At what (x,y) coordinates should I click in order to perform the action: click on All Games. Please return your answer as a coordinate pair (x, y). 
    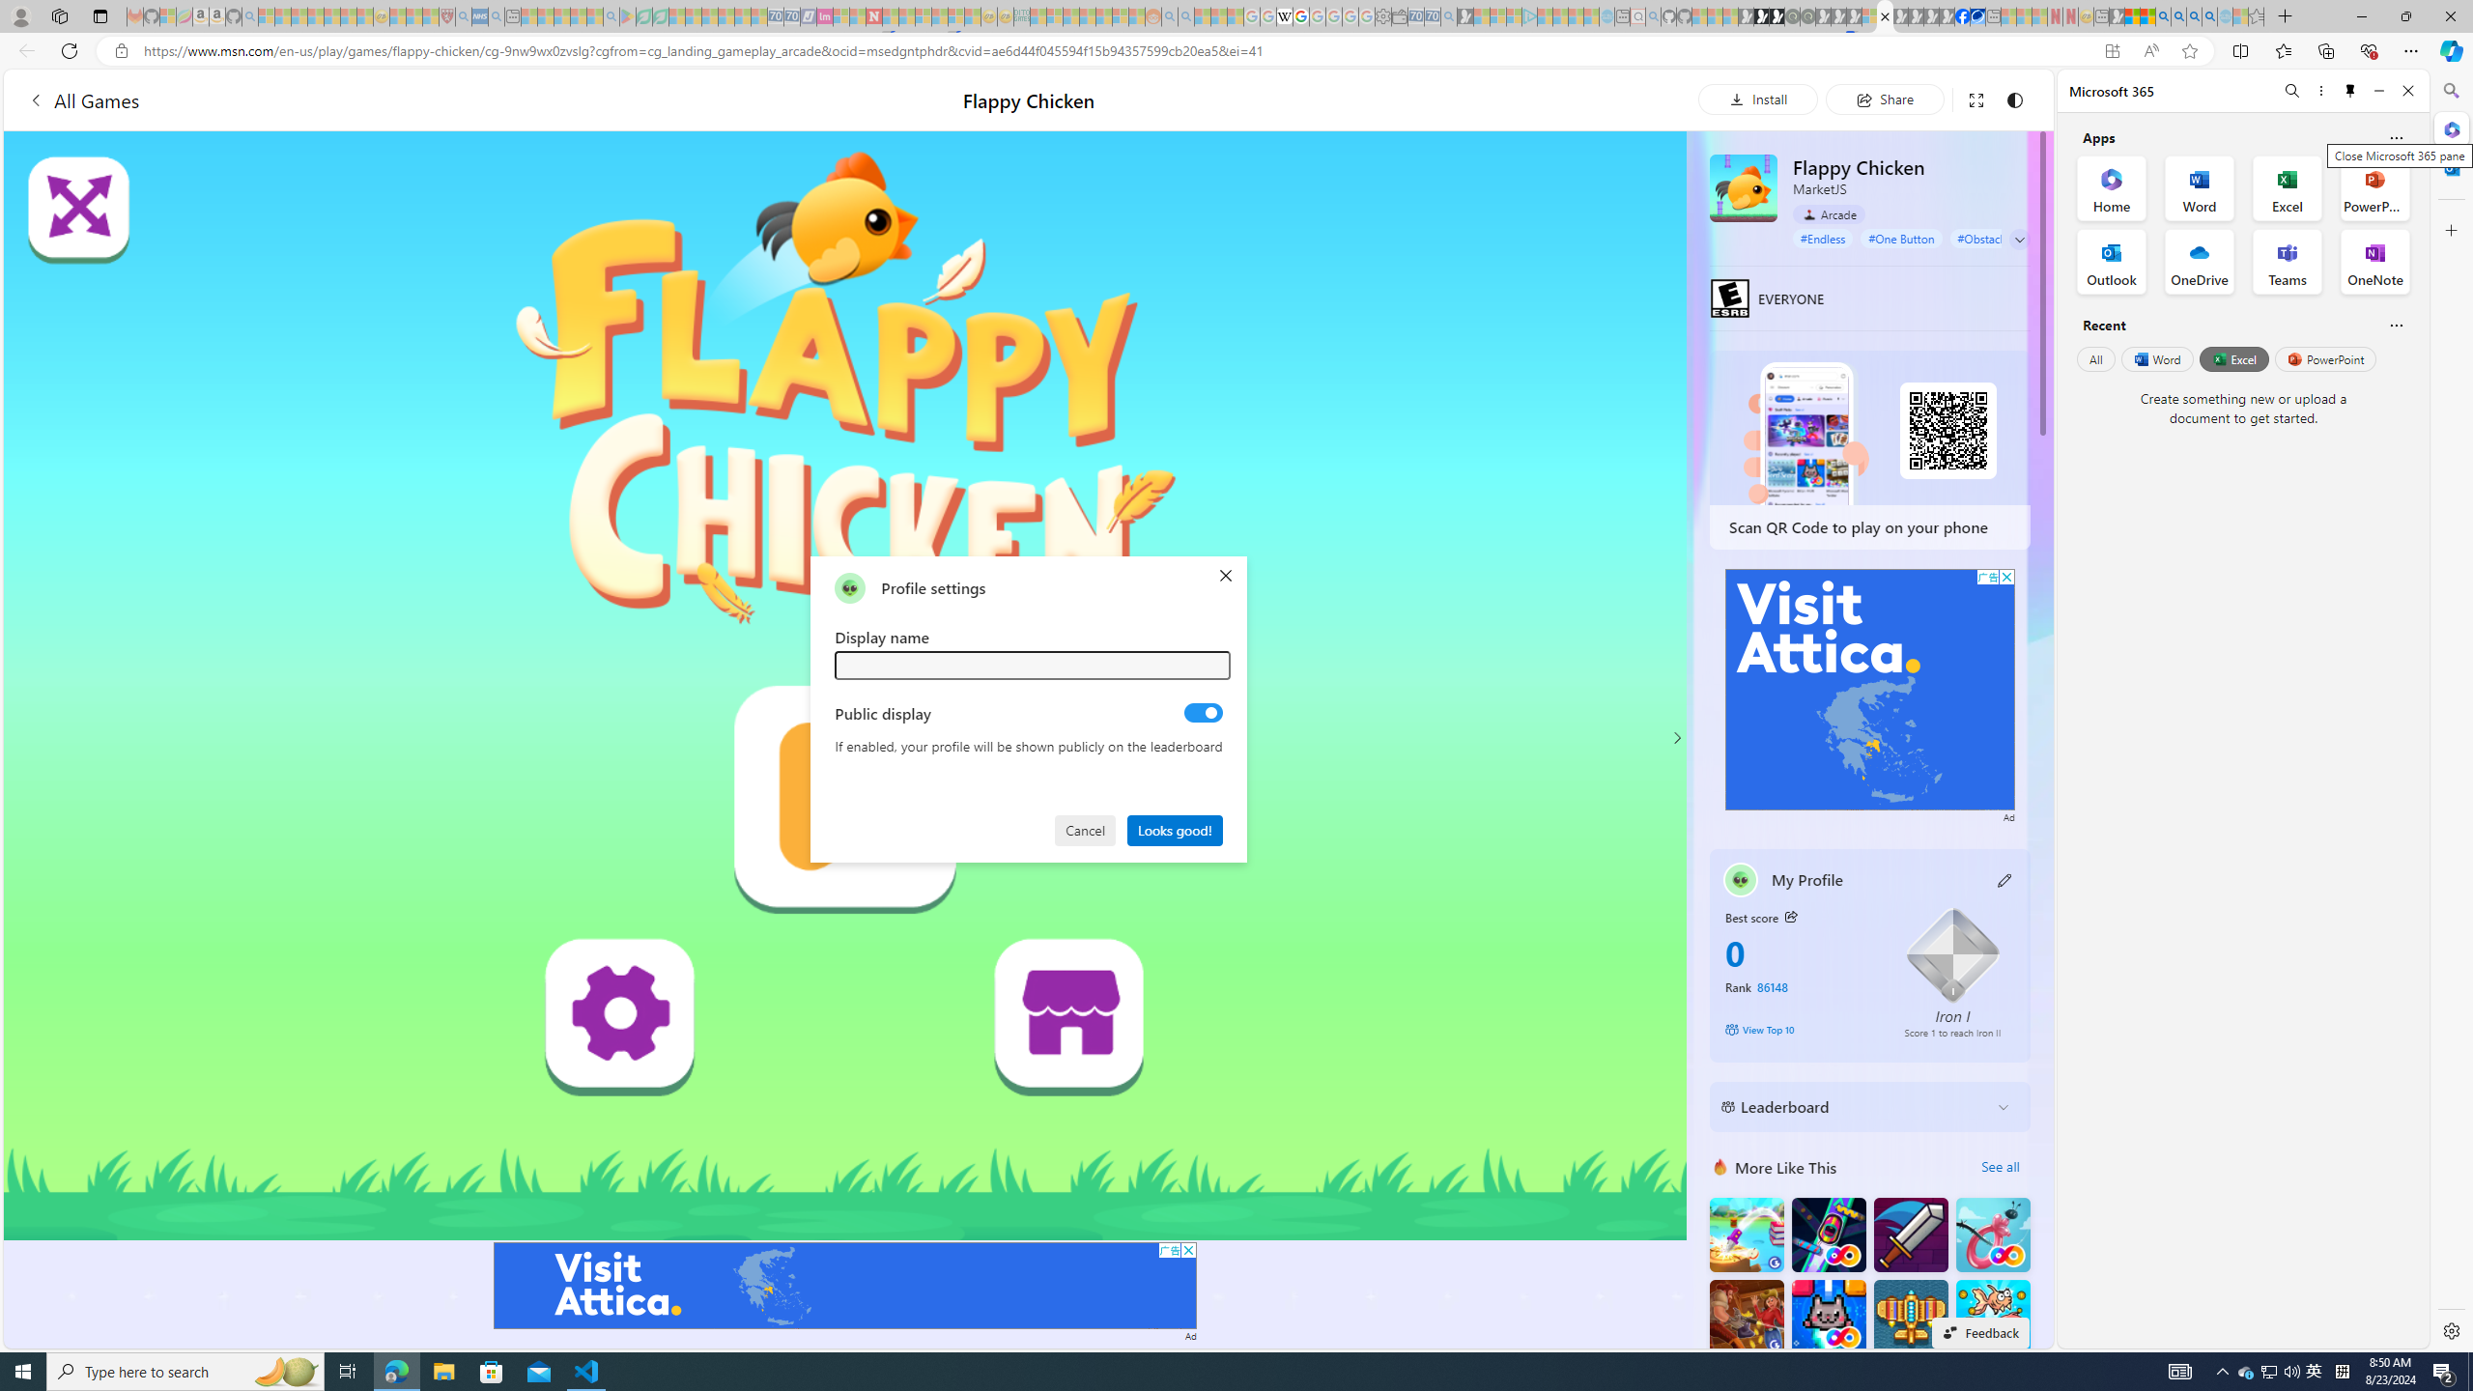
    Looking at the image, I should click on (83, 99).